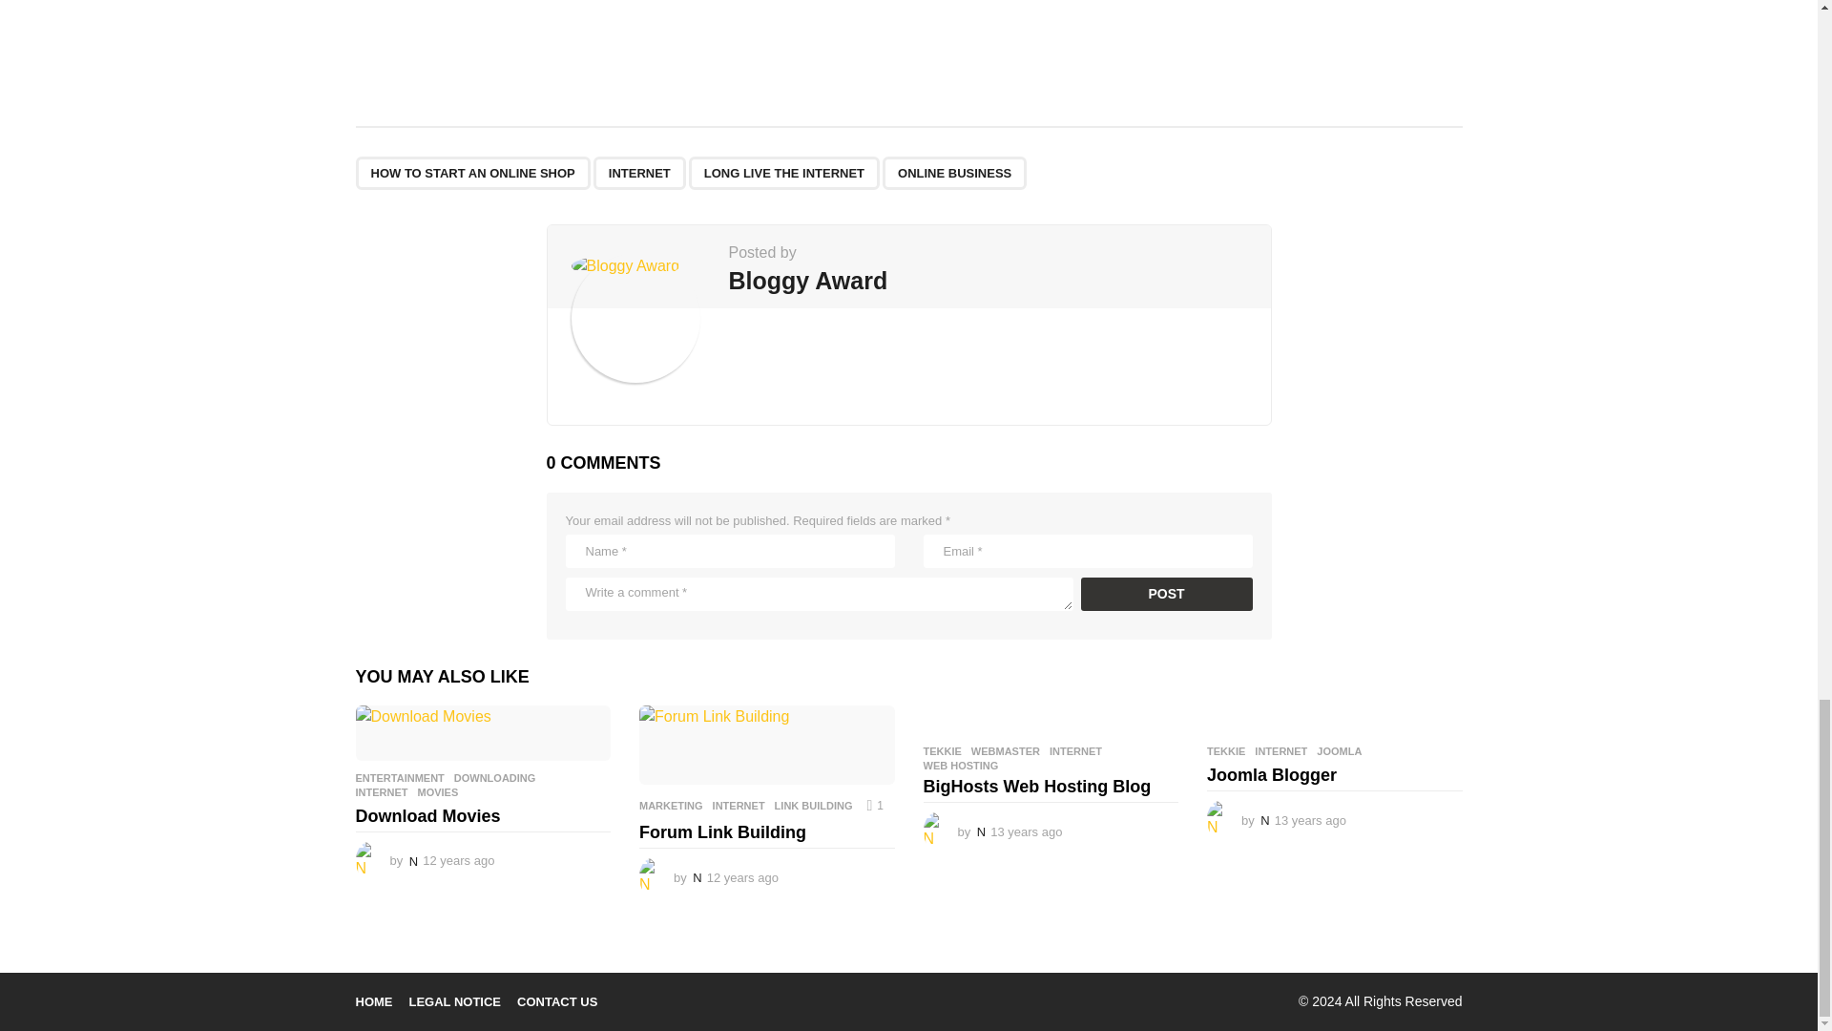 The image size is (1832, 1031). Describe the element at coordinates (472, 173) in the screenshot. I see `HOW TO START AN ONLINE SHOP` at that location.